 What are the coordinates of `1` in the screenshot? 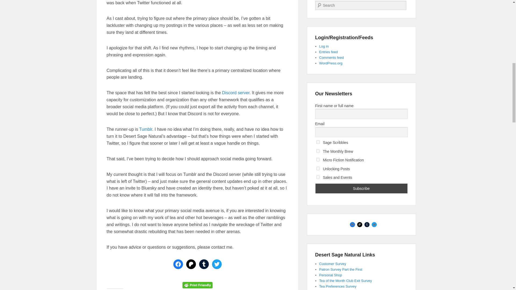 It's located at (318, 142).